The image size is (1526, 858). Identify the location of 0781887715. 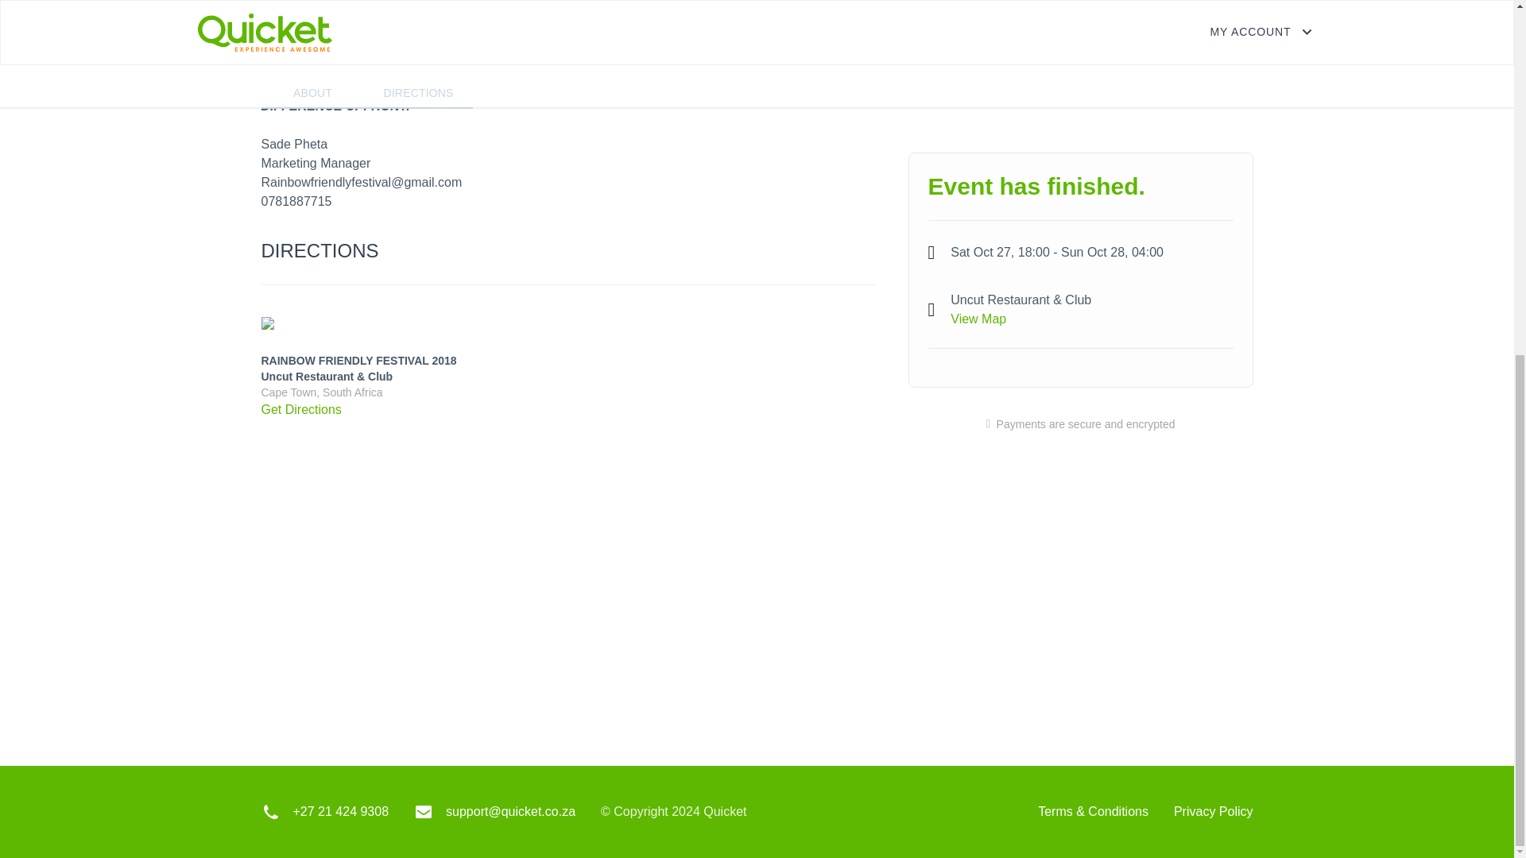
(296, 202).